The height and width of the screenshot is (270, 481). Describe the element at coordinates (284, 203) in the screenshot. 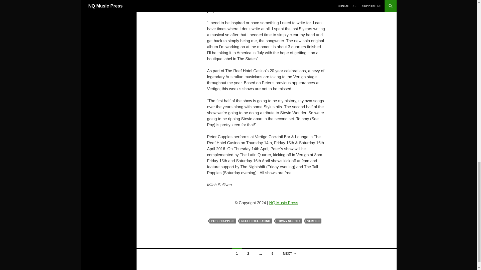

I see `NQ Music Press` at that location.